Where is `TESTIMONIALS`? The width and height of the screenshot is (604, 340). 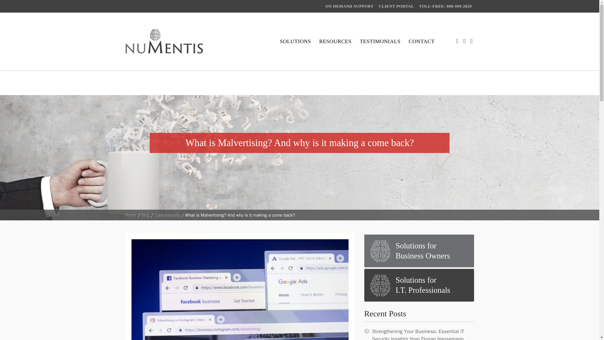 TESTIMONIALS is located at coordinates (131, 215).